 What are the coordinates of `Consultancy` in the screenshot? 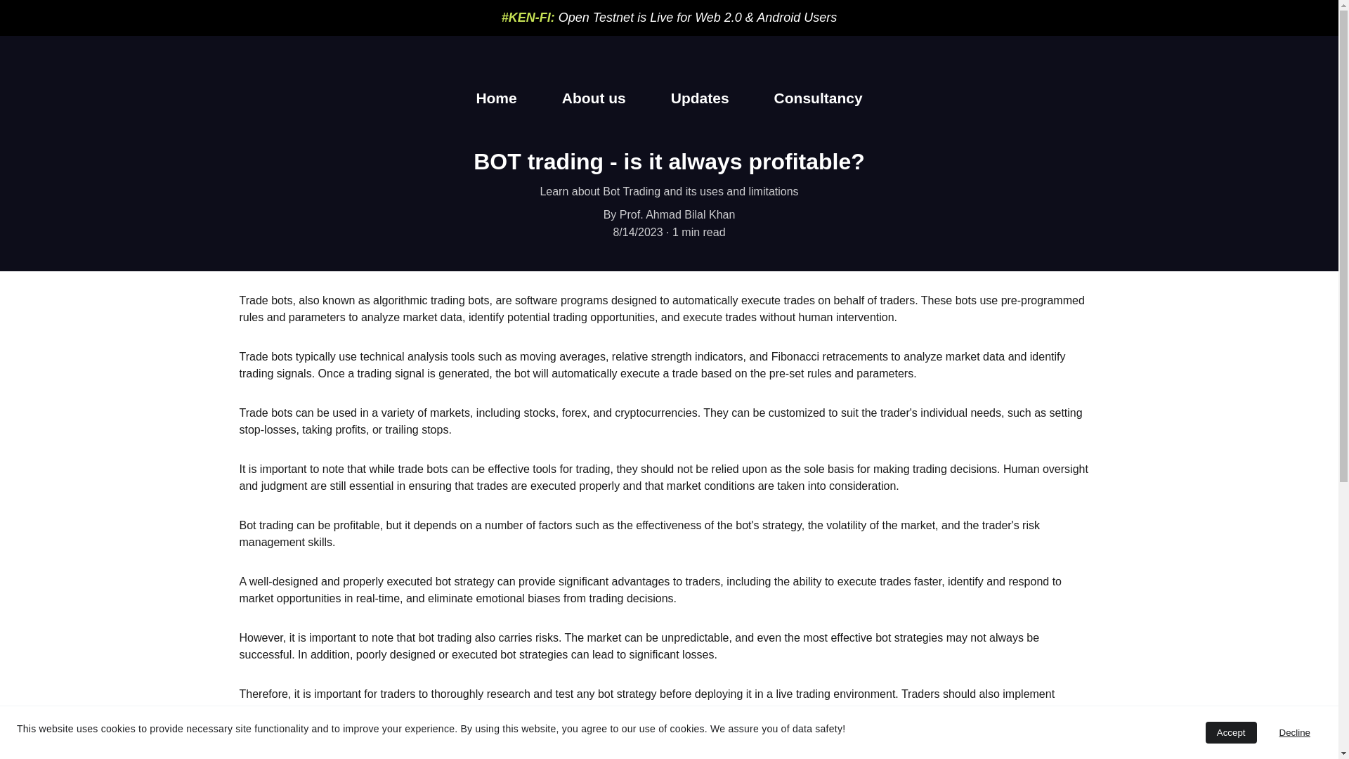 It's located at (819, 98).